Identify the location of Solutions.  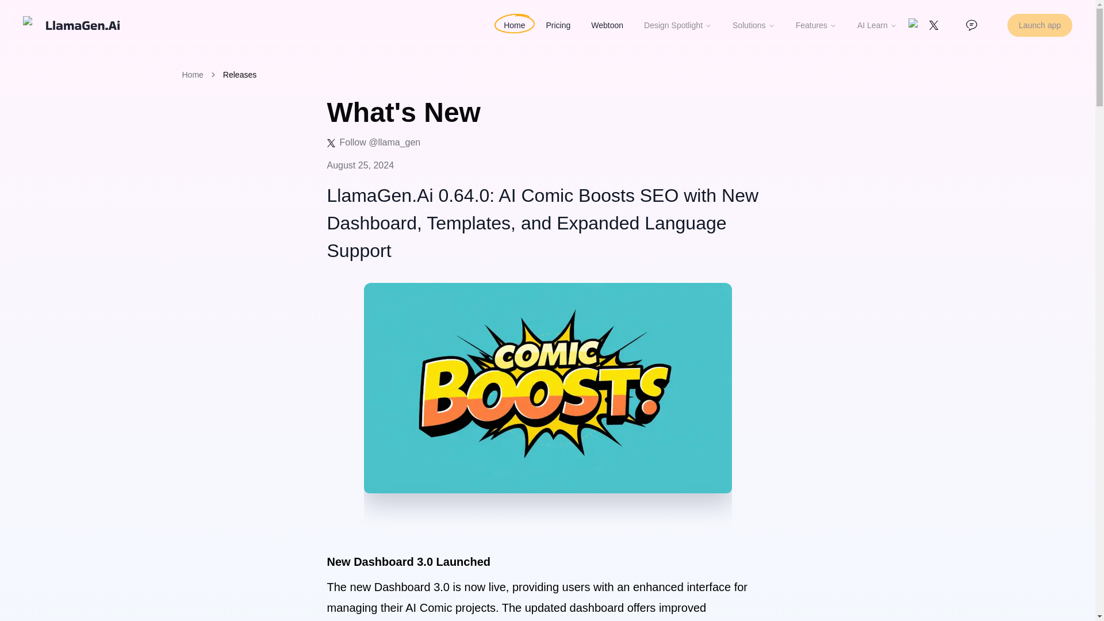
(753, 25).